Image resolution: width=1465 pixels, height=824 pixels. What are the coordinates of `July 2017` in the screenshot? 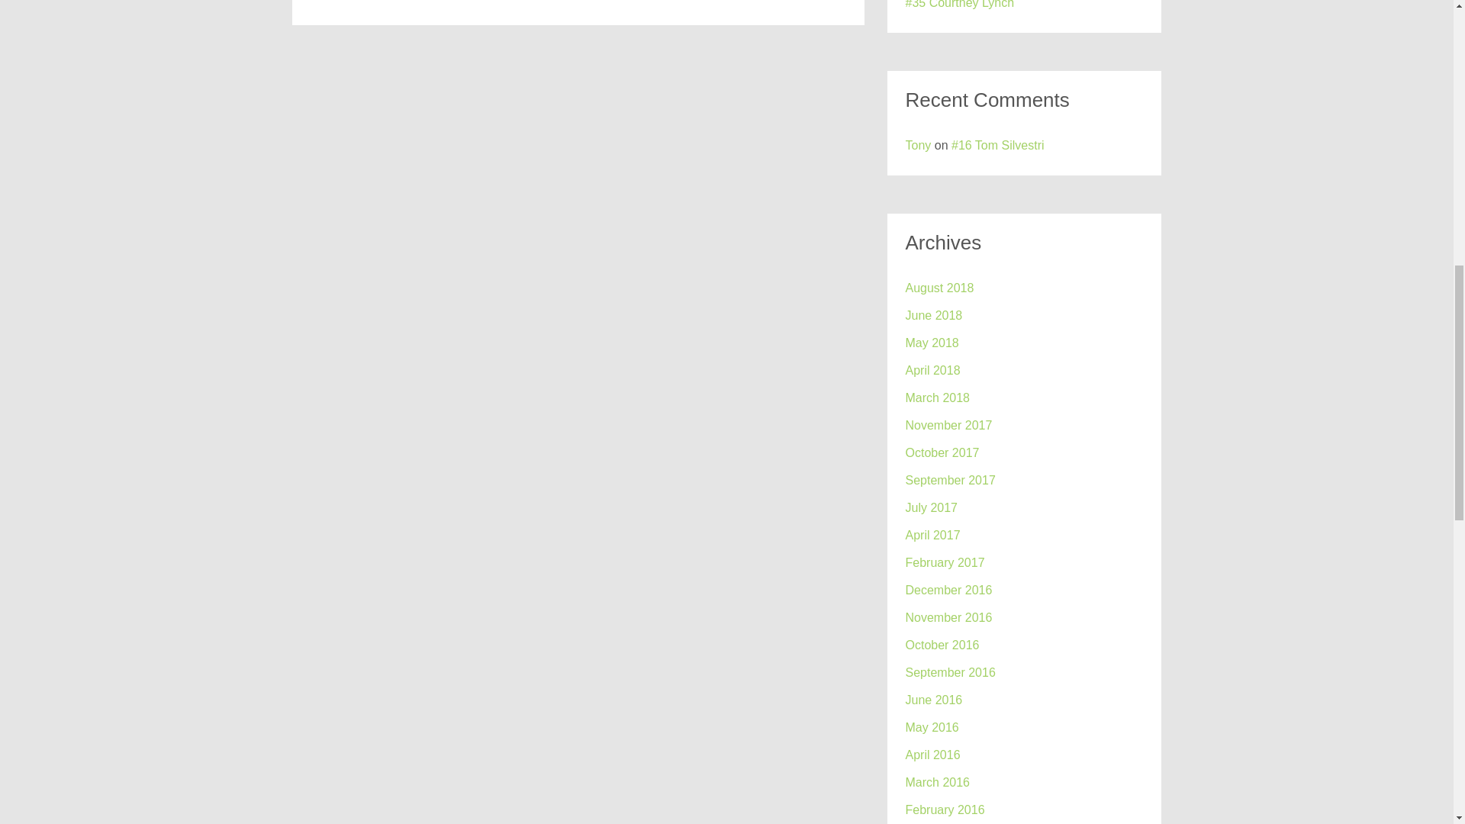 It's located at (931, 508).